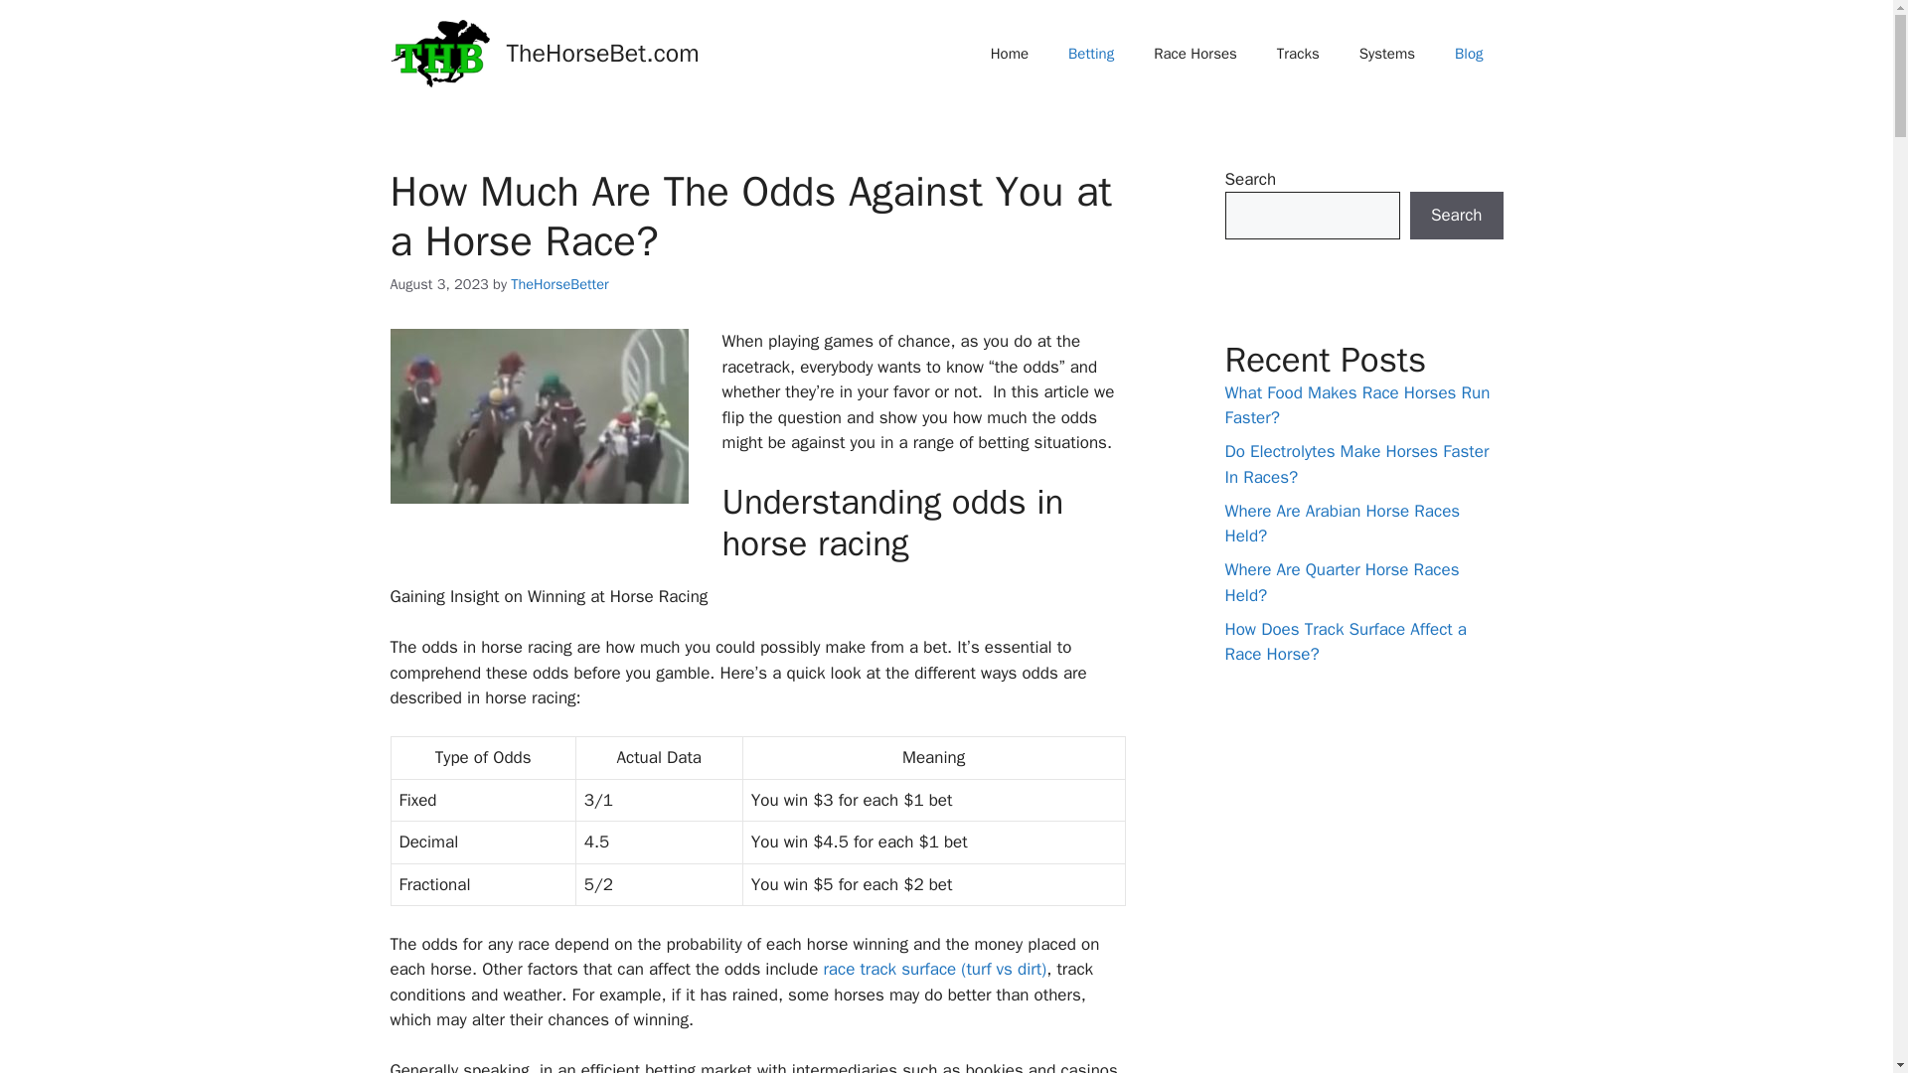  Describe the element at coordinates (1456, 215) in the screenshot. I see `Search` at that location.